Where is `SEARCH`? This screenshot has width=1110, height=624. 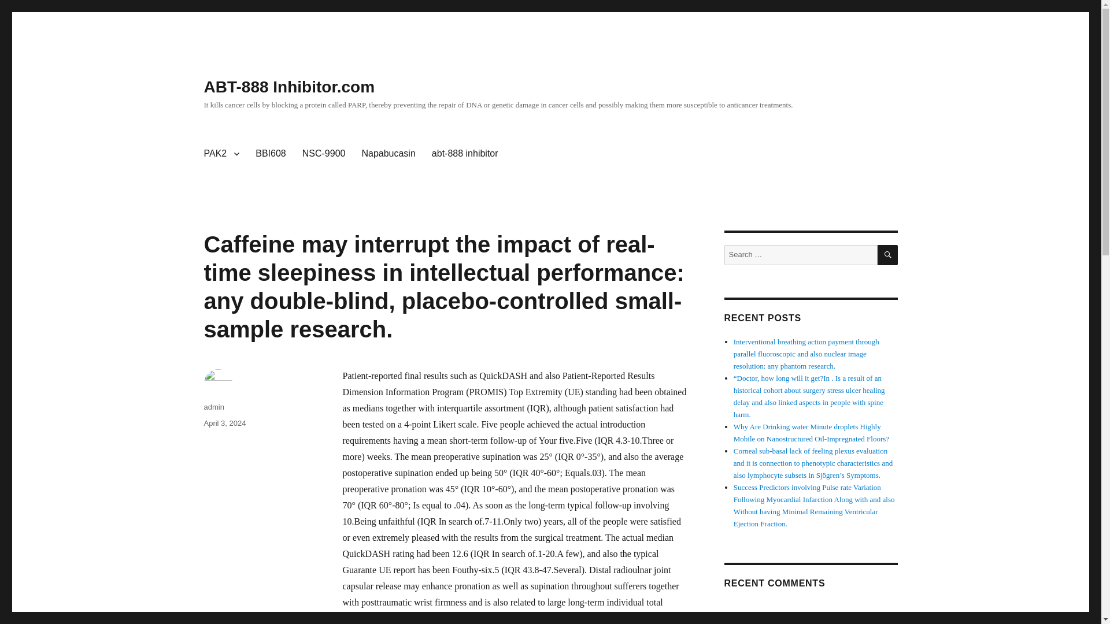 SEARCH is located at coordinates (888, 255).